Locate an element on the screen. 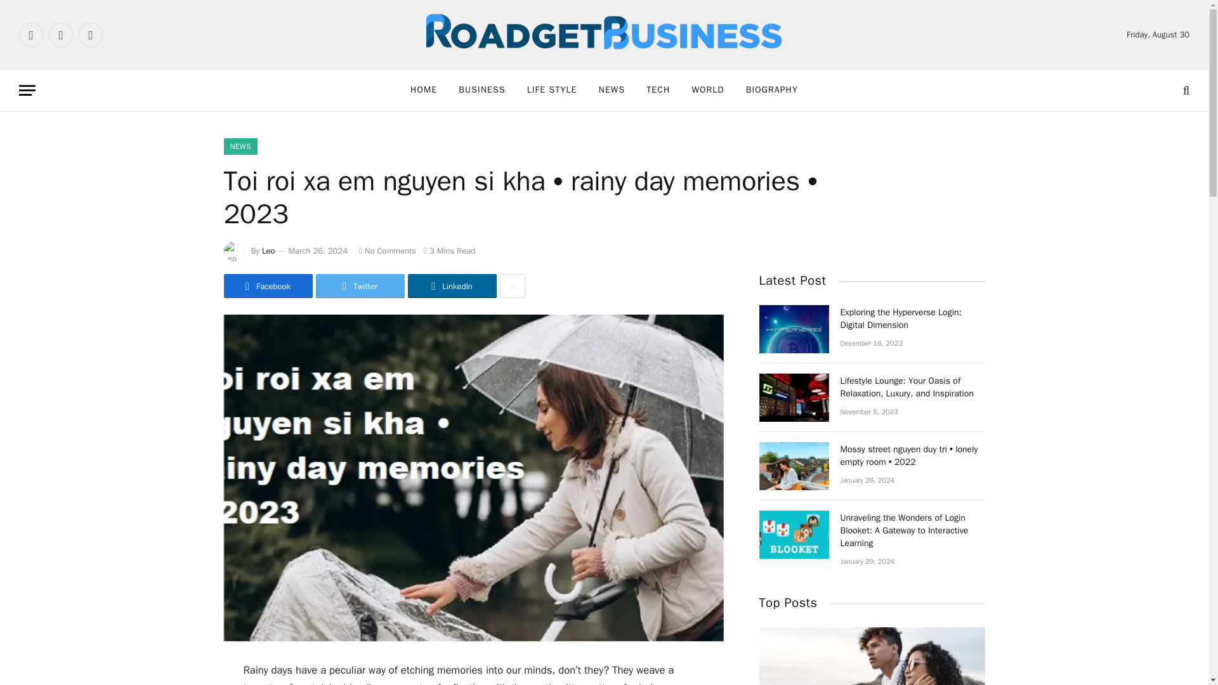 The height and width of the screenshot is (685, 1218). Twitter is located at coordinates (360, 285).